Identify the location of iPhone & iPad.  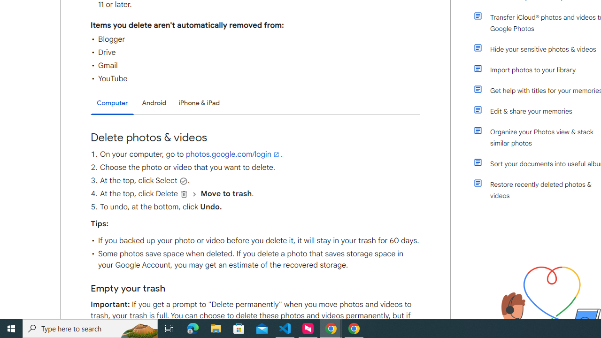
(199, 103).